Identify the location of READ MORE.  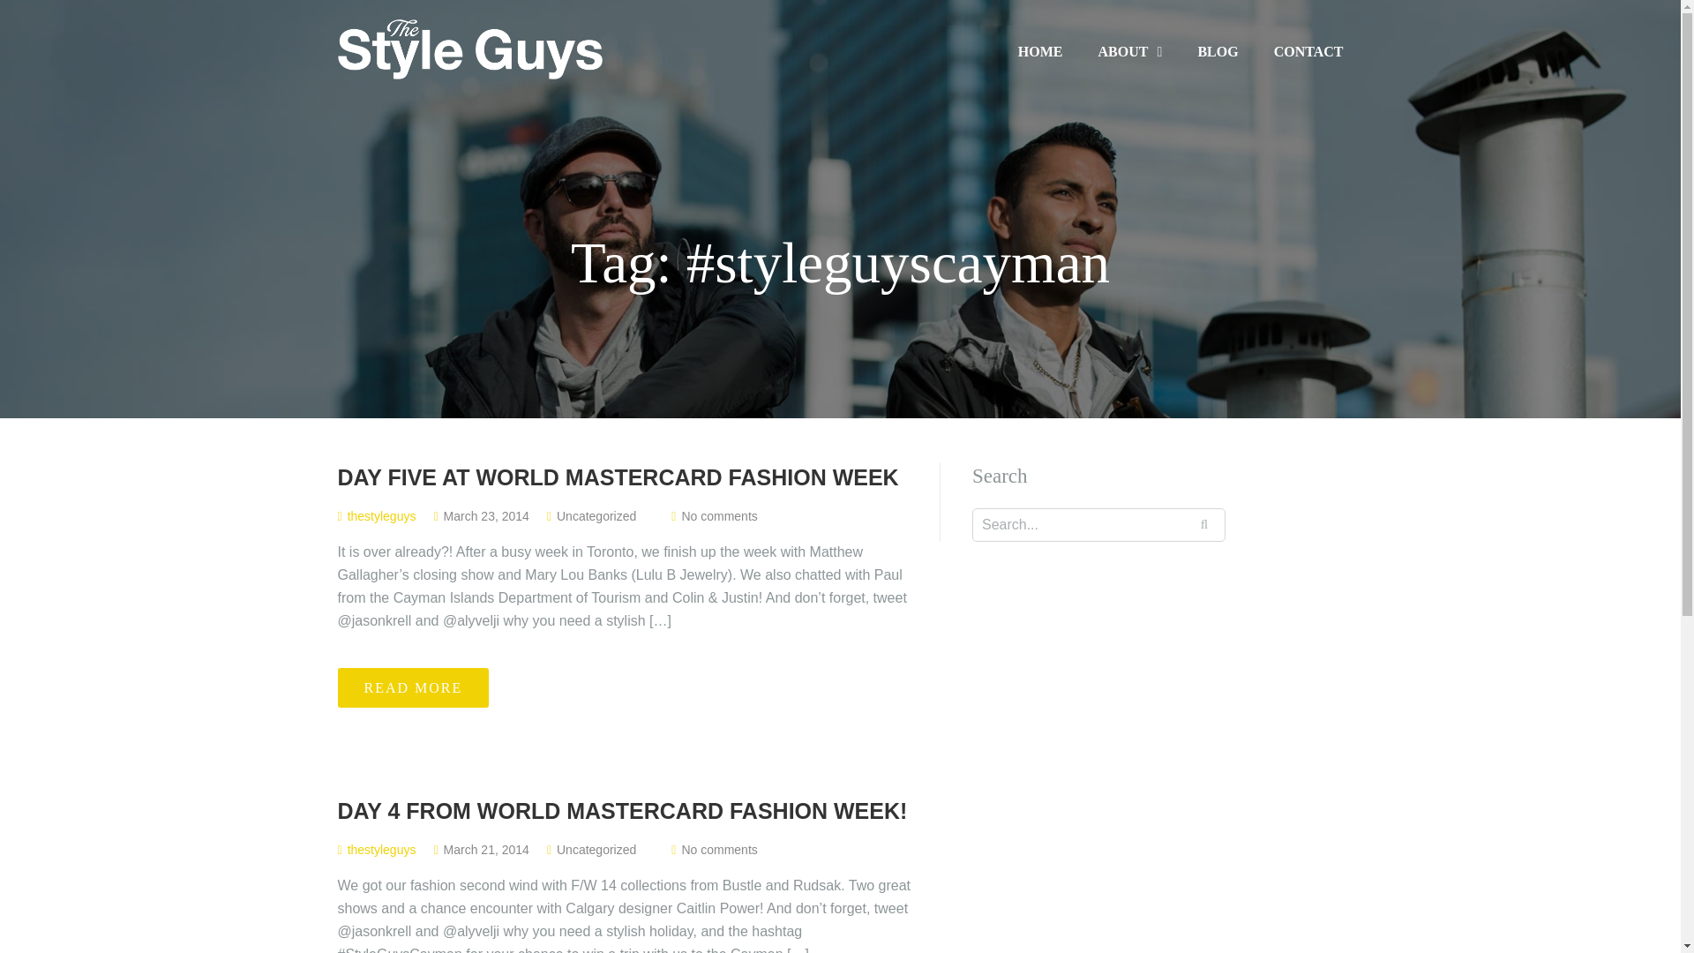
(413, 688).